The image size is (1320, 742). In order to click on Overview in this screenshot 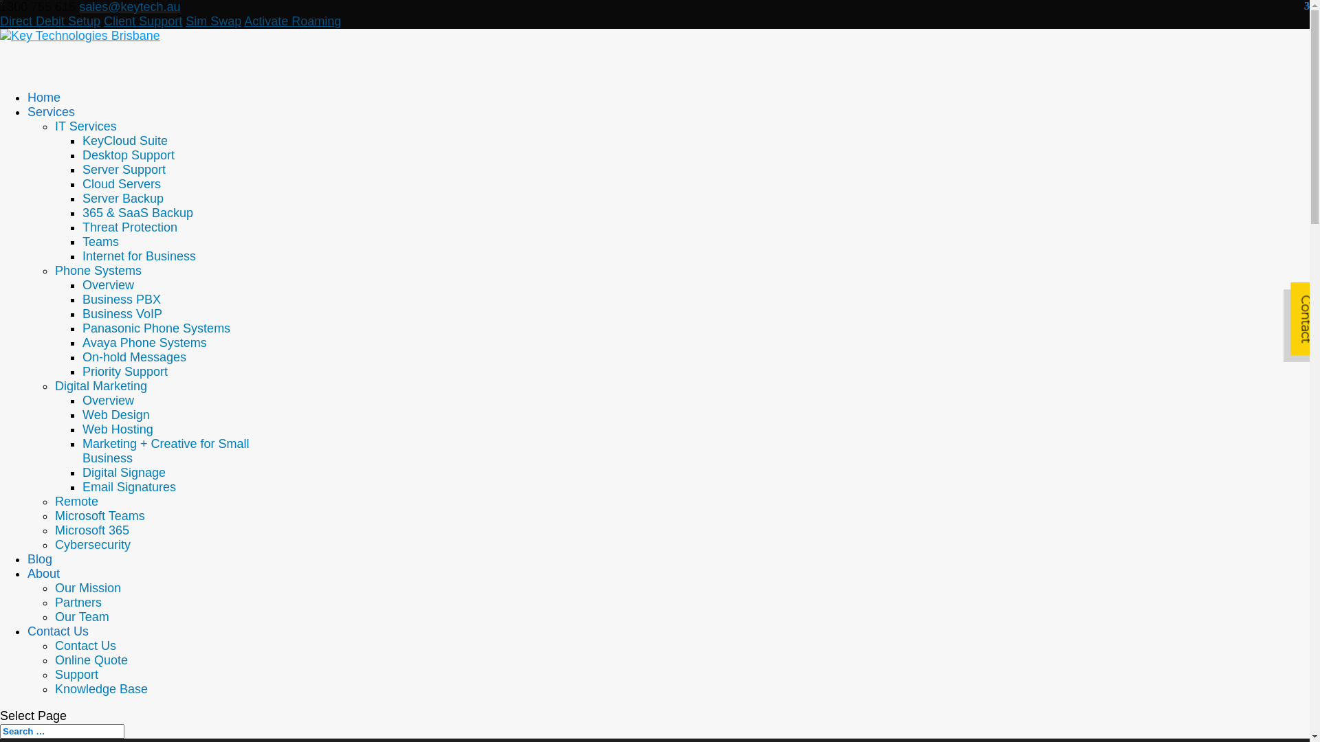, I will do `click(109, 285)`.